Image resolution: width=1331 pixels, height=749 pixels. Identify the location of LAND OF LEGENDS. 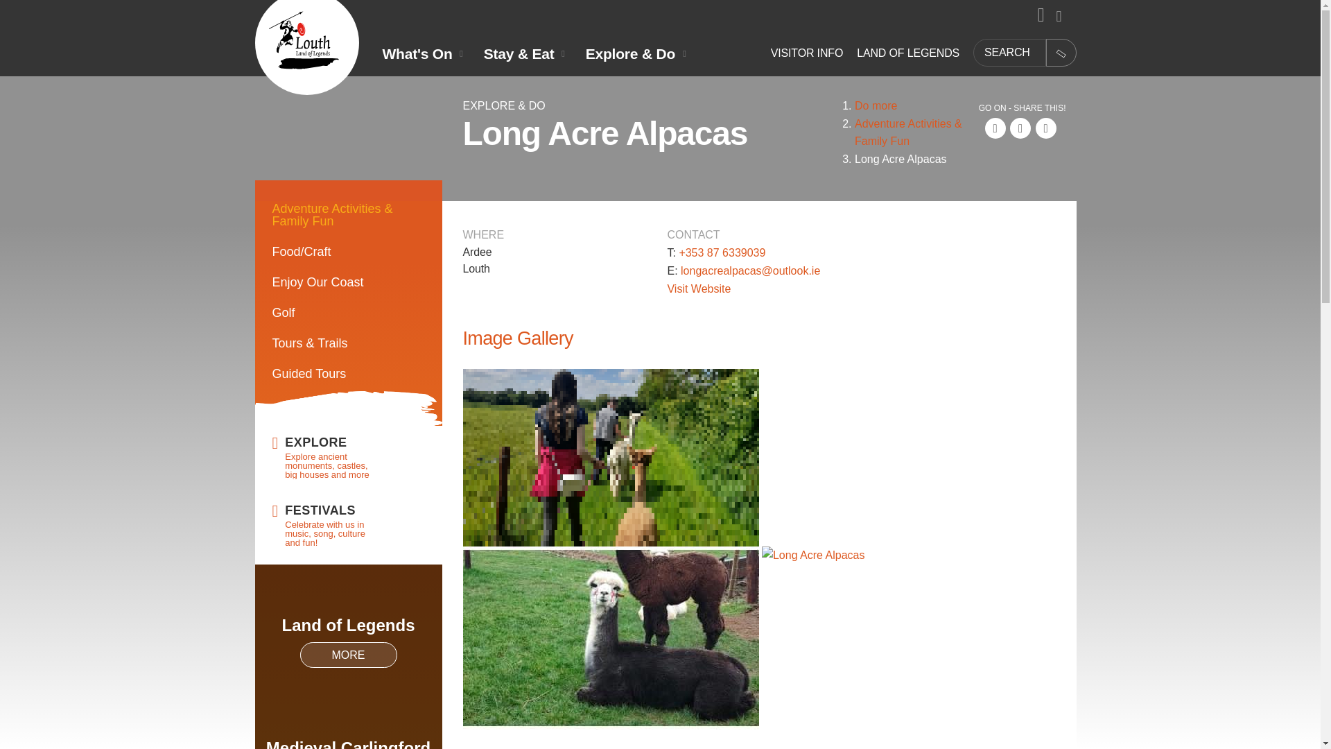
(908, 53).